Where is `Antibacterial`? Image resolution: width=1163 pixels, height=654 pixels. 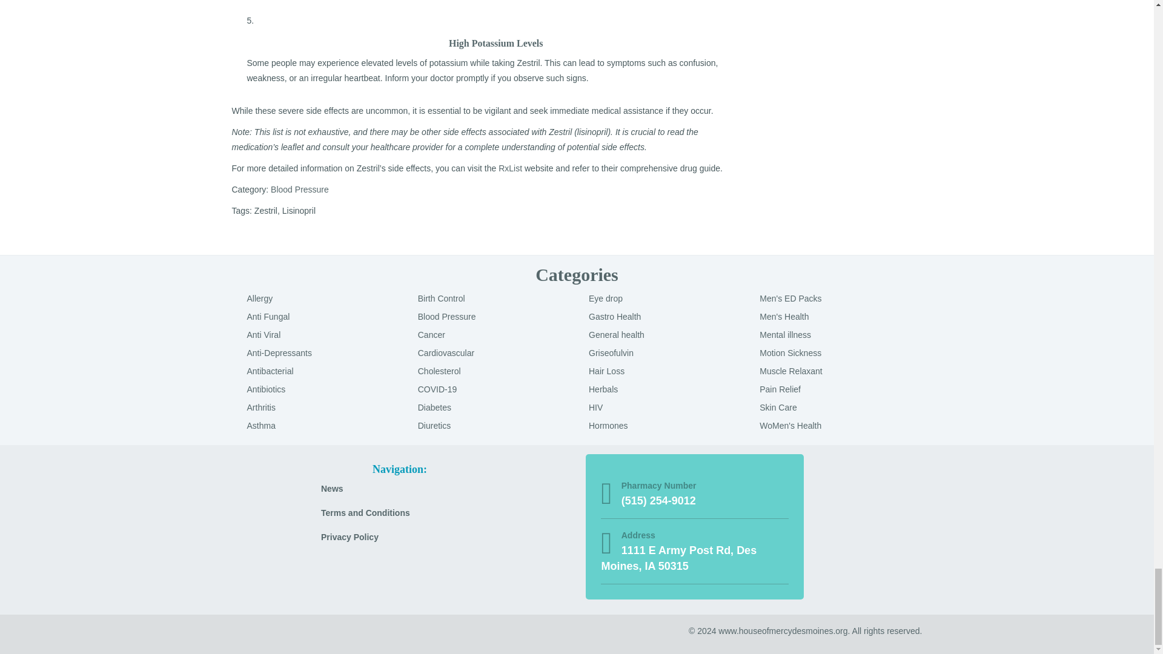
Antibacterial is located at coordinates (270, 371).